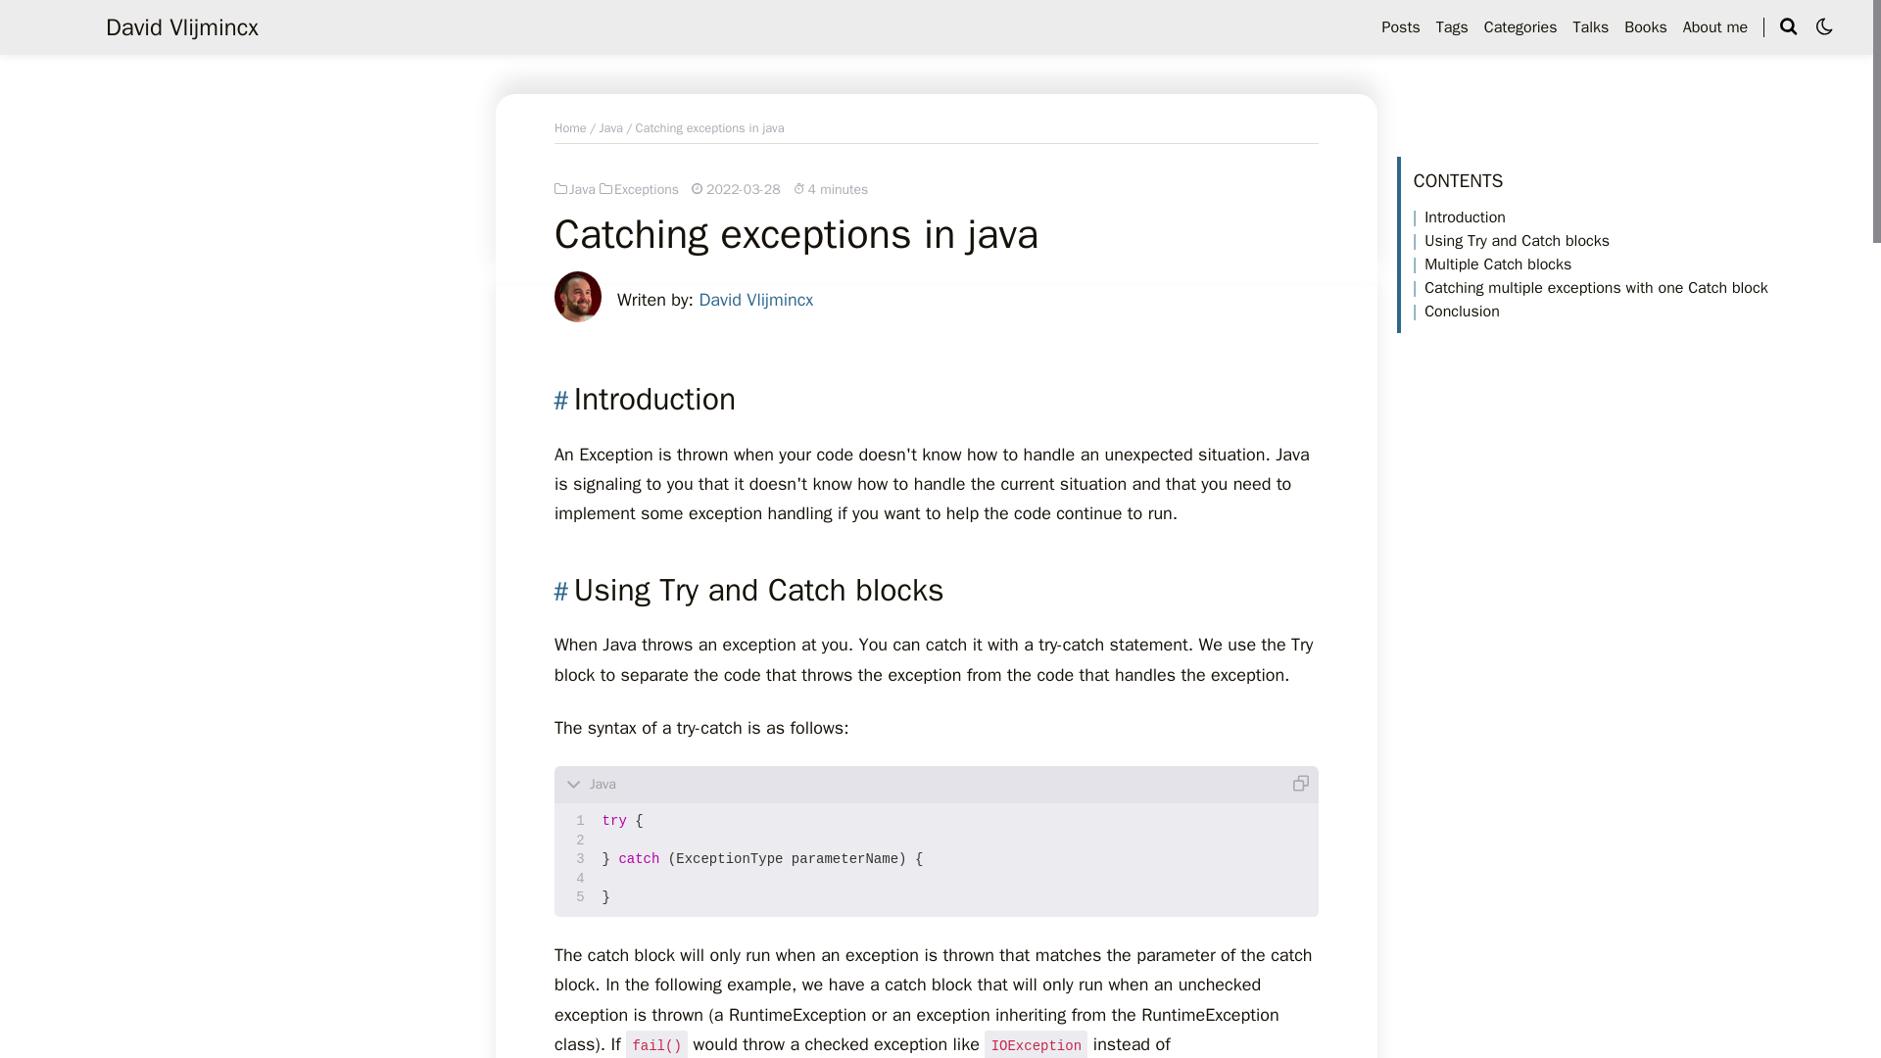 The width and height of the screenshot is (1881, 1058). I want to click on Java, so click(575, 188).